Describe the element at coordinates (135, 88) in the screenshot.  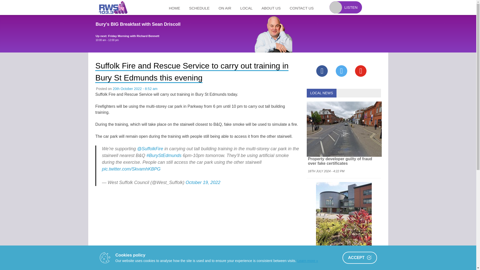
I see `20th October 2022 - 8:52 am` at that location.